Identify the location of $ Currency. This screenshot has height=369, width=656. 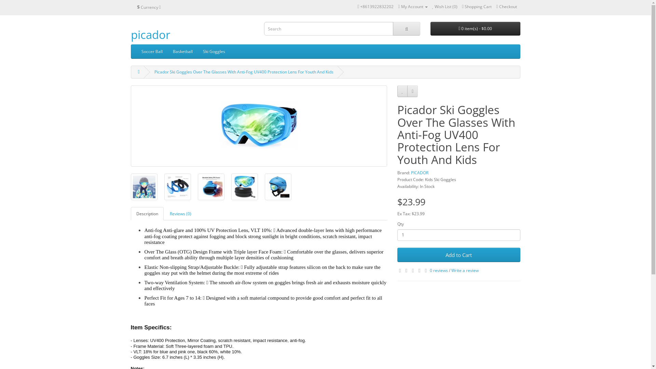
(149, 7).